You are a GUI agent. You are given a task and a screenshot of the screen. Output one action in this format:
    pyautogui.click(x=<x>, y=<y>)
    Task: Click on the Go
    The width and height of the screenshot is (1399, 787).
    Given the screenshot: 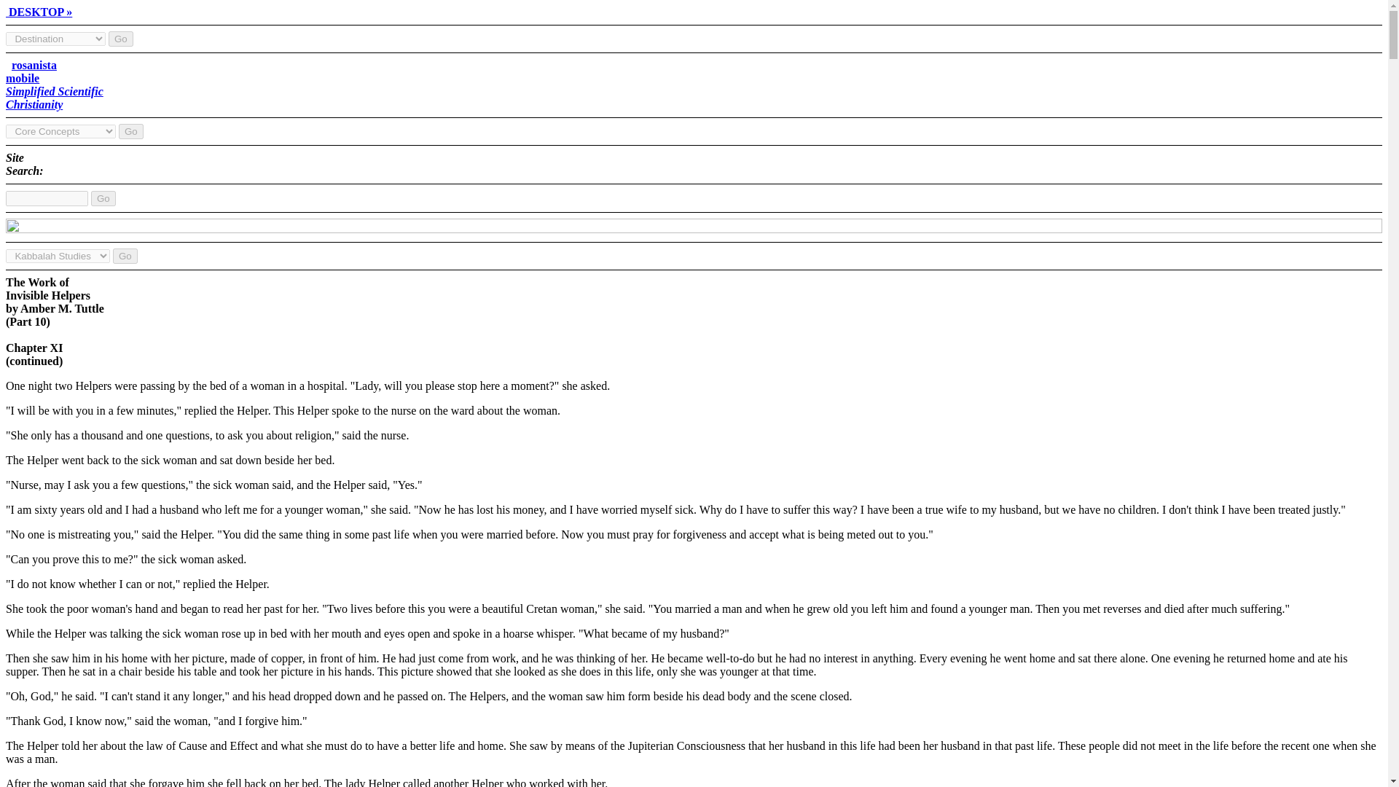 What is the action you would take?
    pyautogui.click(x=125, y=256)
    